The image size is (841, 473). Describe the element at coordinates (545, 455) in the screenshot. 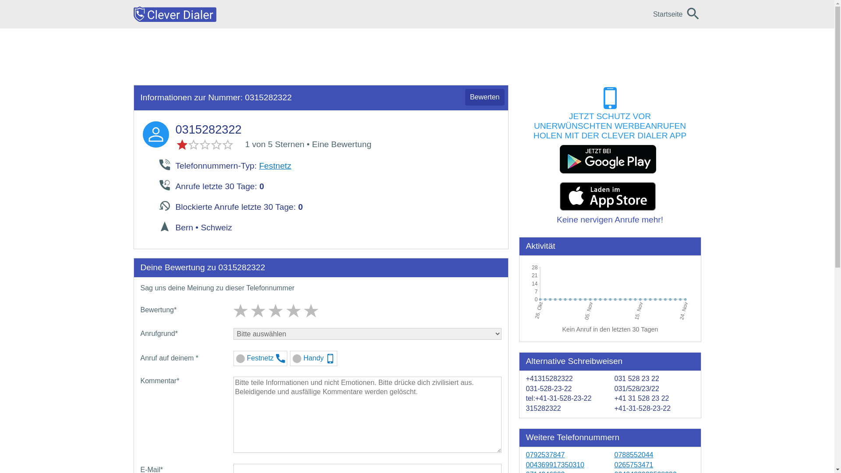

I see `0792537847` at that location.